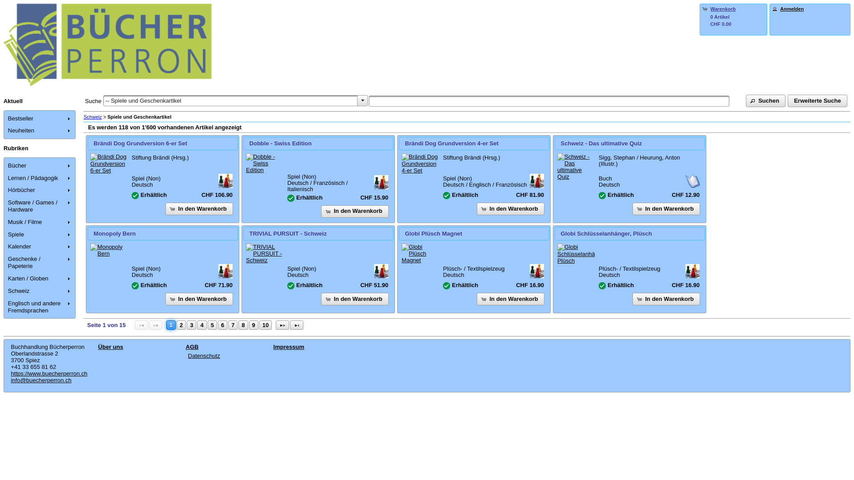  What do you see at coordinates (420, 253) in the screenshot?
I see `Artikel anzeigen` at bounding box center [420, 253].